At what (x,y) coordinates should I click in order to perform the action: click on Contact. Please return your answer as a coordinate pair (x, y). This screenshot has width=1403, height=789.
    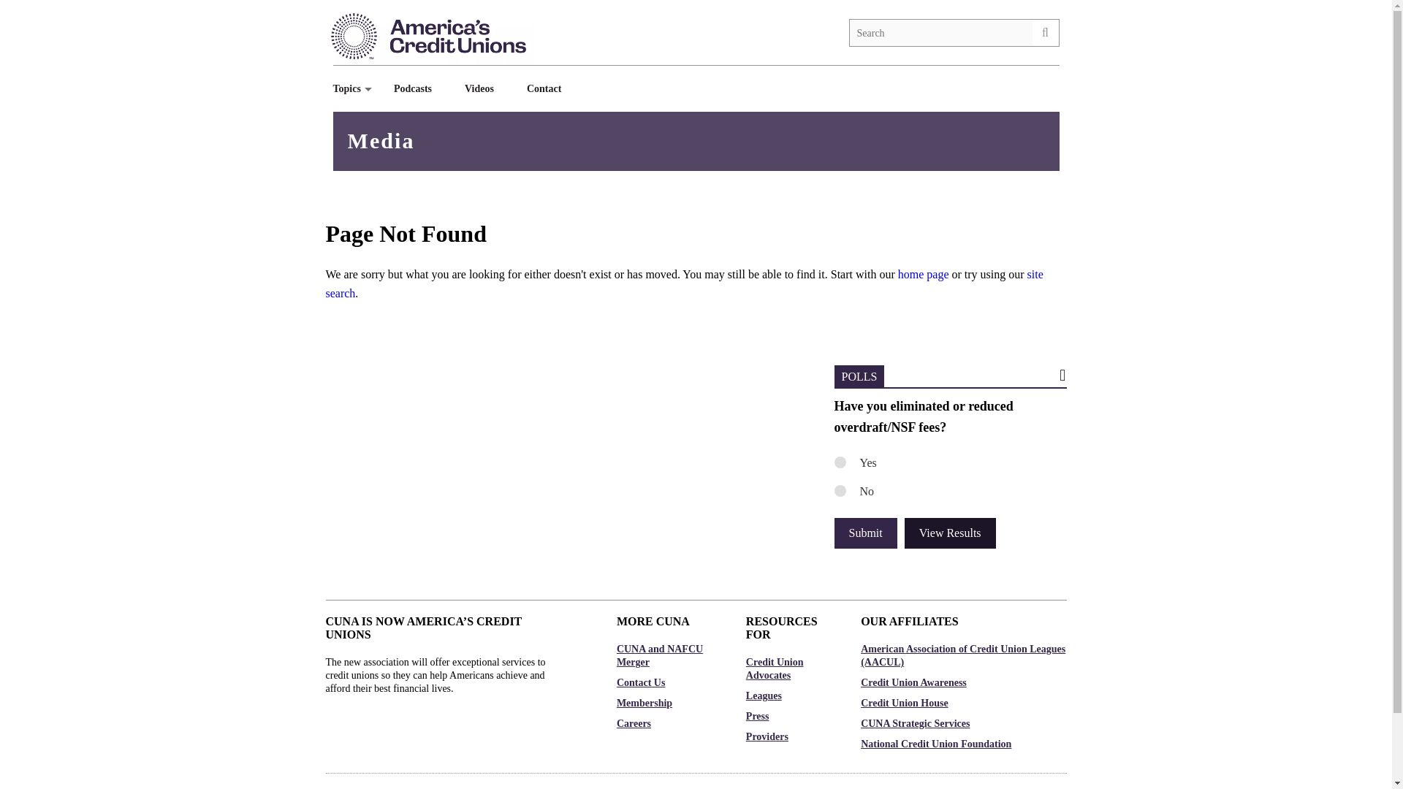
    Looking at the image, I should click on (550, 88).